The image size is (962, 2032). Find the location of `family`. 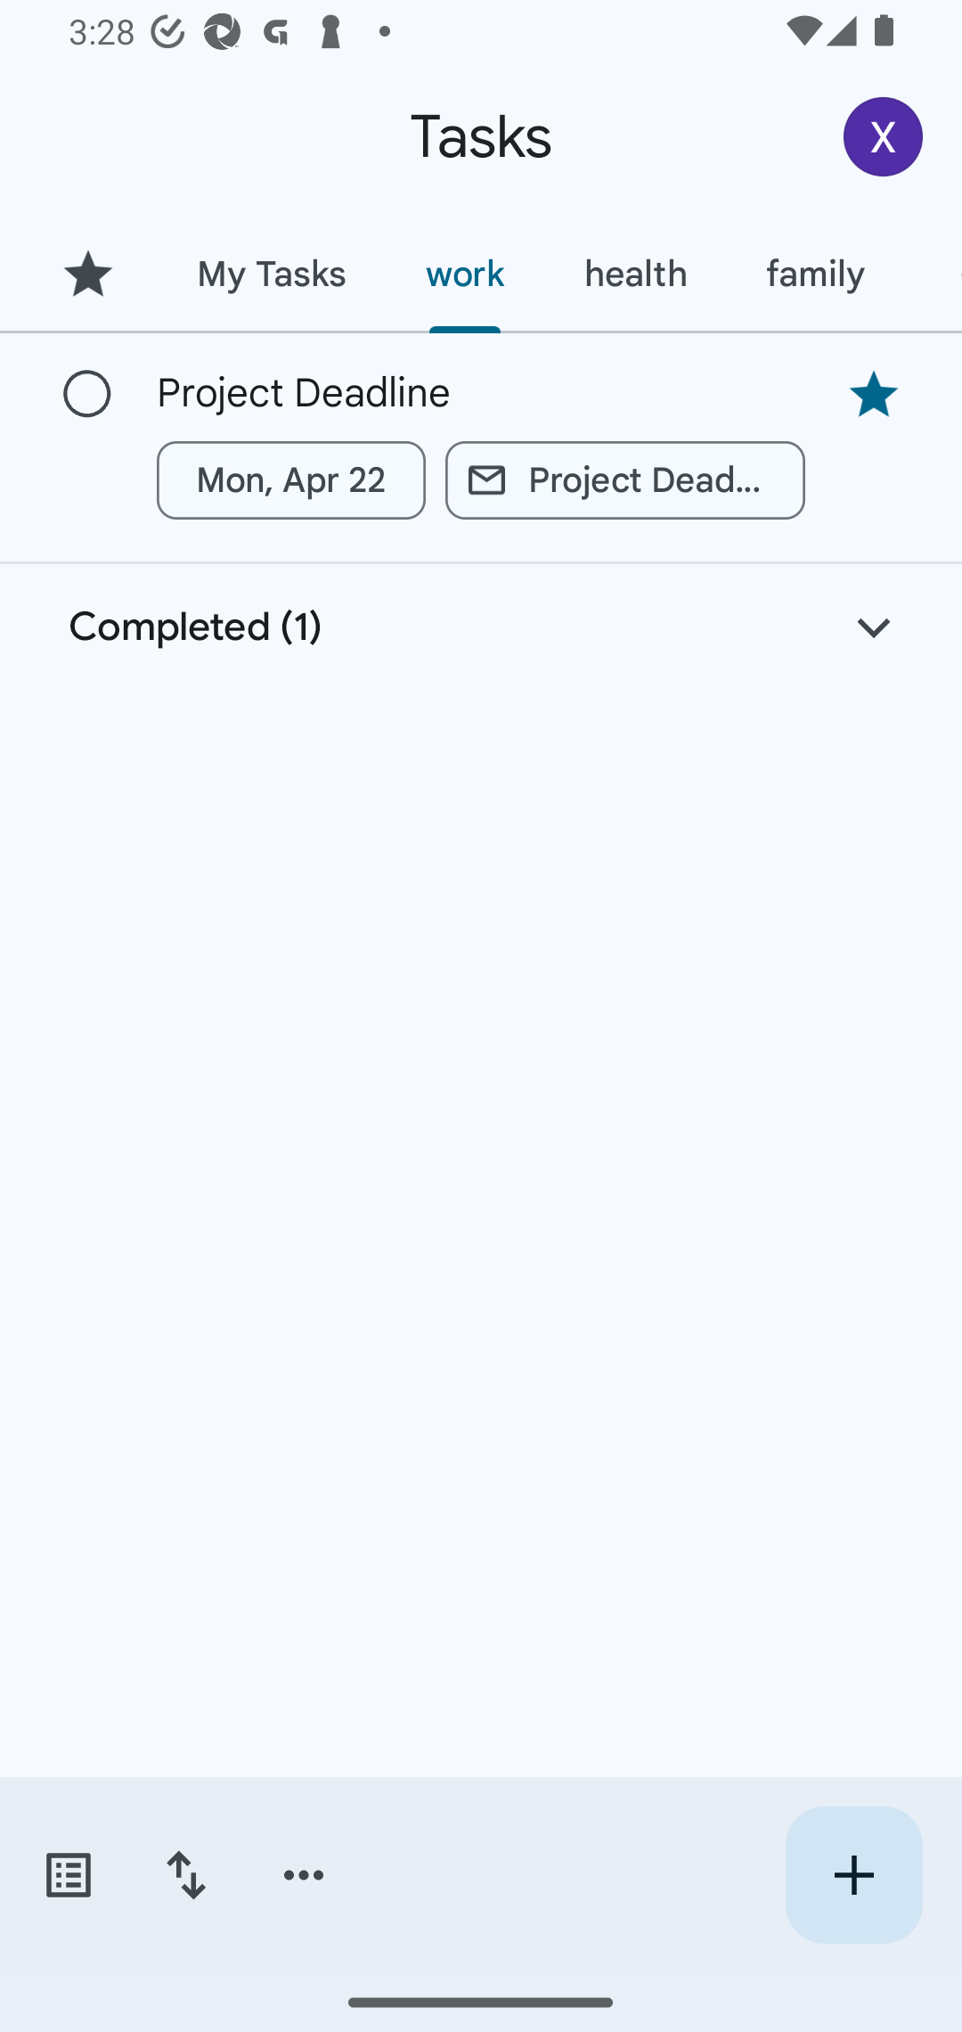

family is located at coordinates (816, 274).